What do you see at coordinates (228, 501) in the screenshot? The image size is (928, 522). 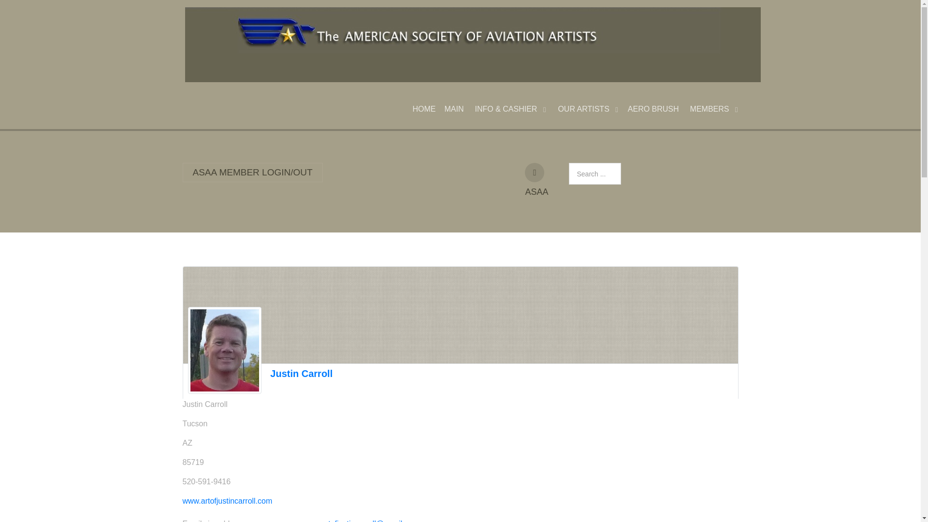 I see `www.artofjustincarroll.com` at bounding box center [228, 501].